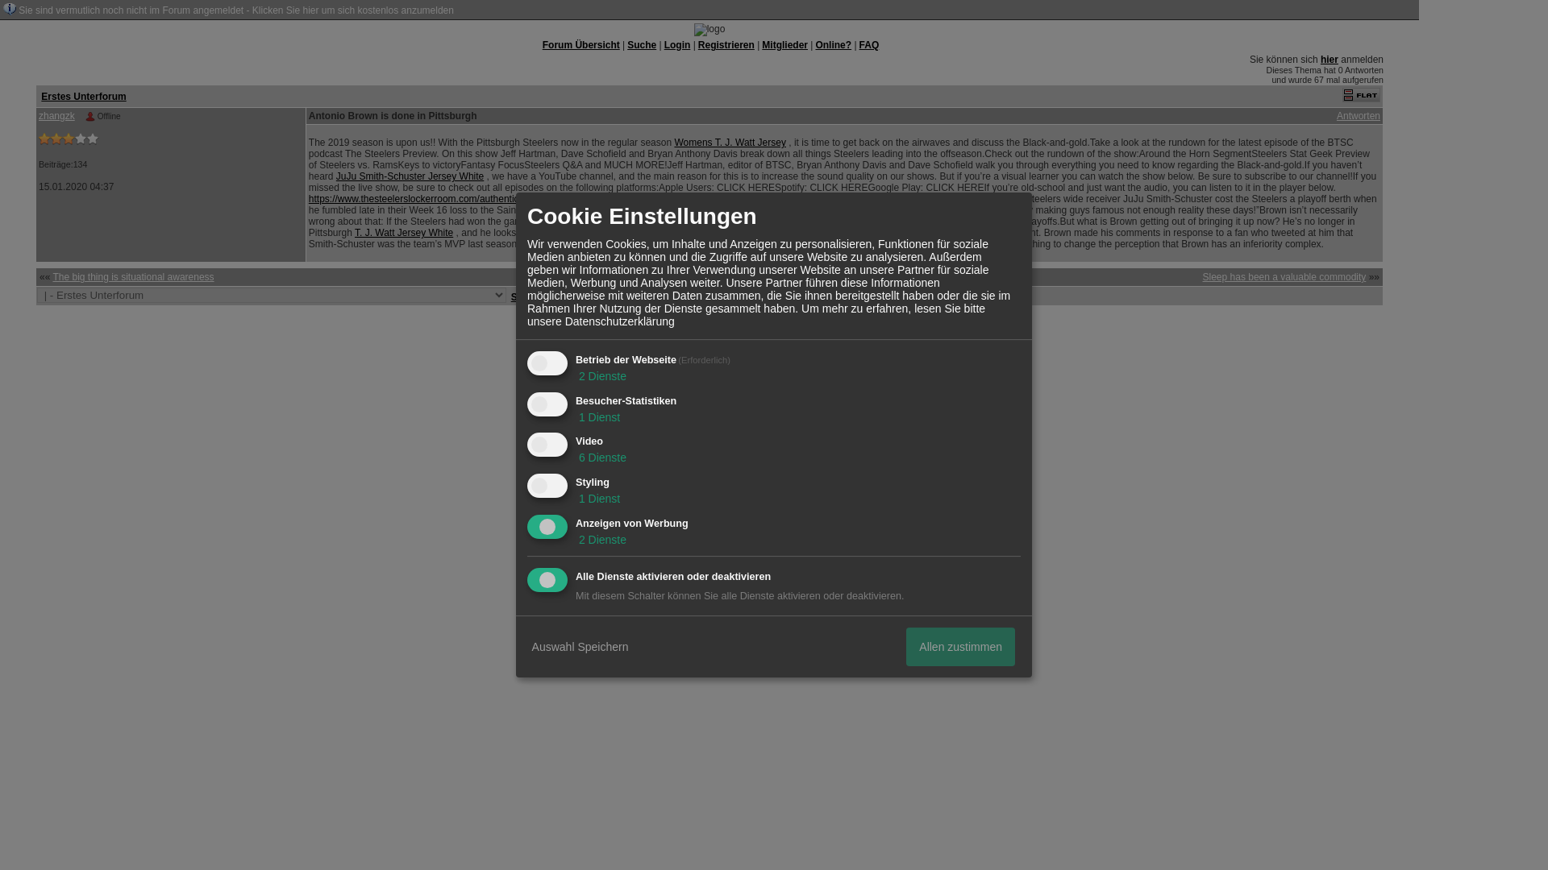  Describe the element at coordinates (527, 296) in the screenshot. I see `Sprung` at that location.